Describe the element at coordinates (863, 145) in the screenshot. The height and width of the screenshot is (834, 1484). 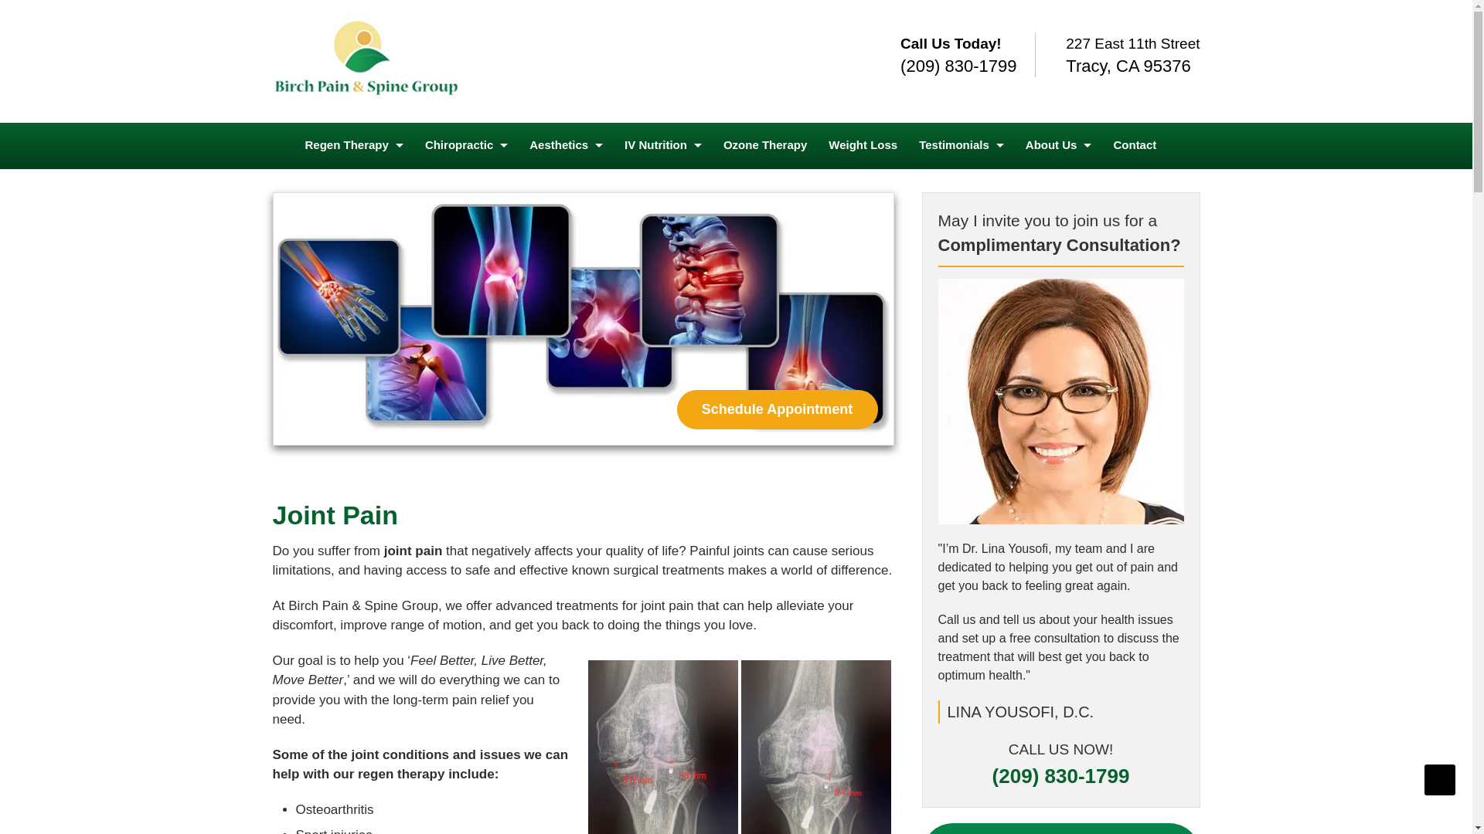
I see `Weight Loss` at that location.